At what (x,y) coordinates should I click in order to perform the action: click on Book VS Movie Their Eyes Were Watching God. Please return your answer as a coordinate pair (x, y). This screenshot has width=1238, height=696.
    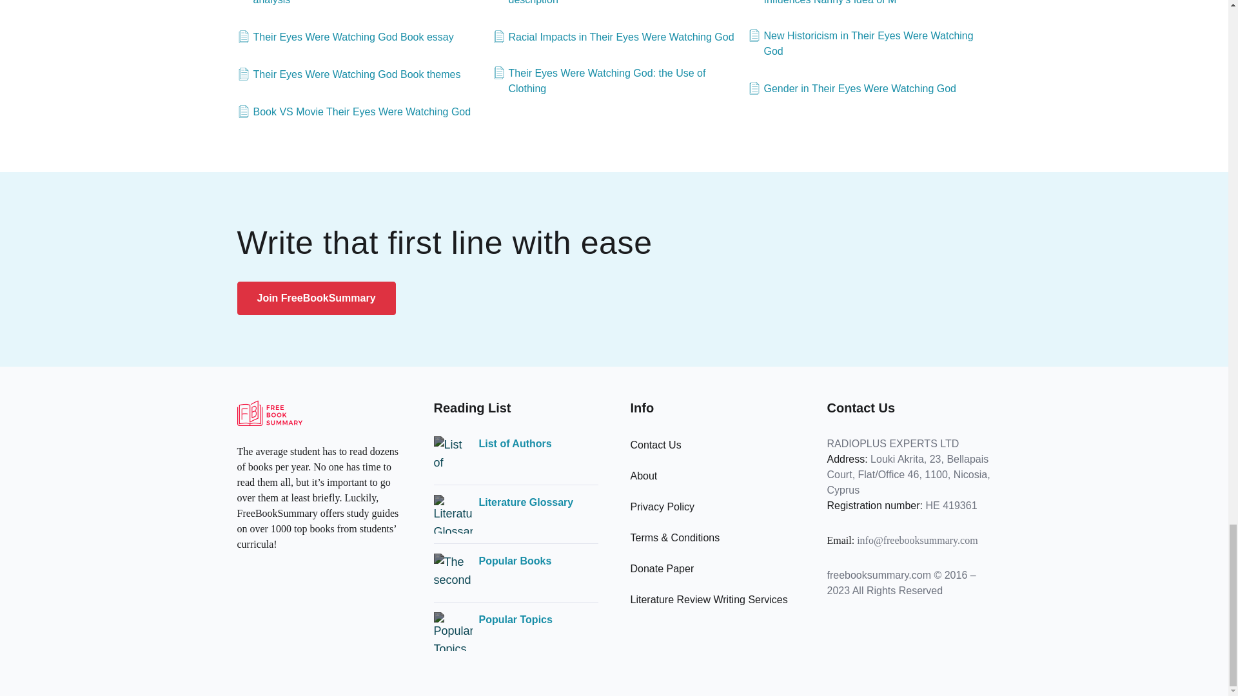
    Looking at the image, I should click on (355, 112).